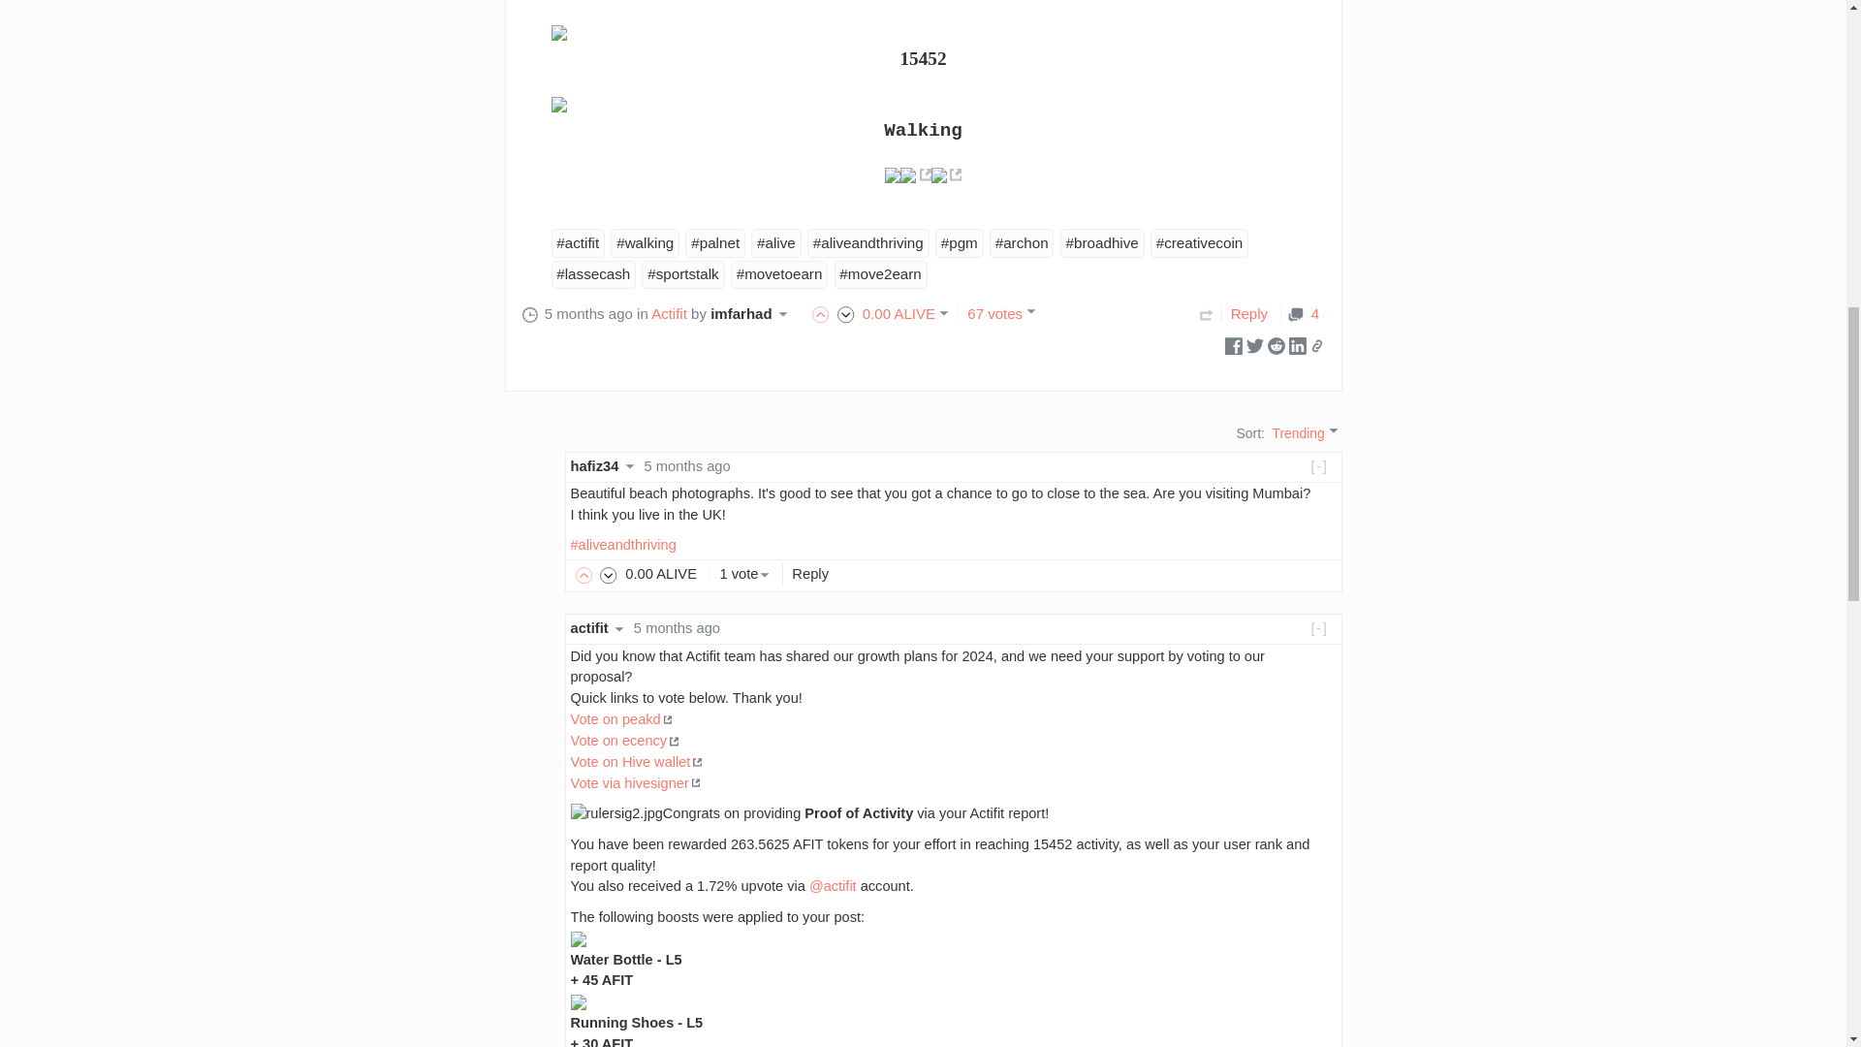 This screenshot has height=1047, width=1861. Describe the element at coordinates (1233, 343) in the screenshot. I see `Share on Facebook` at that location.